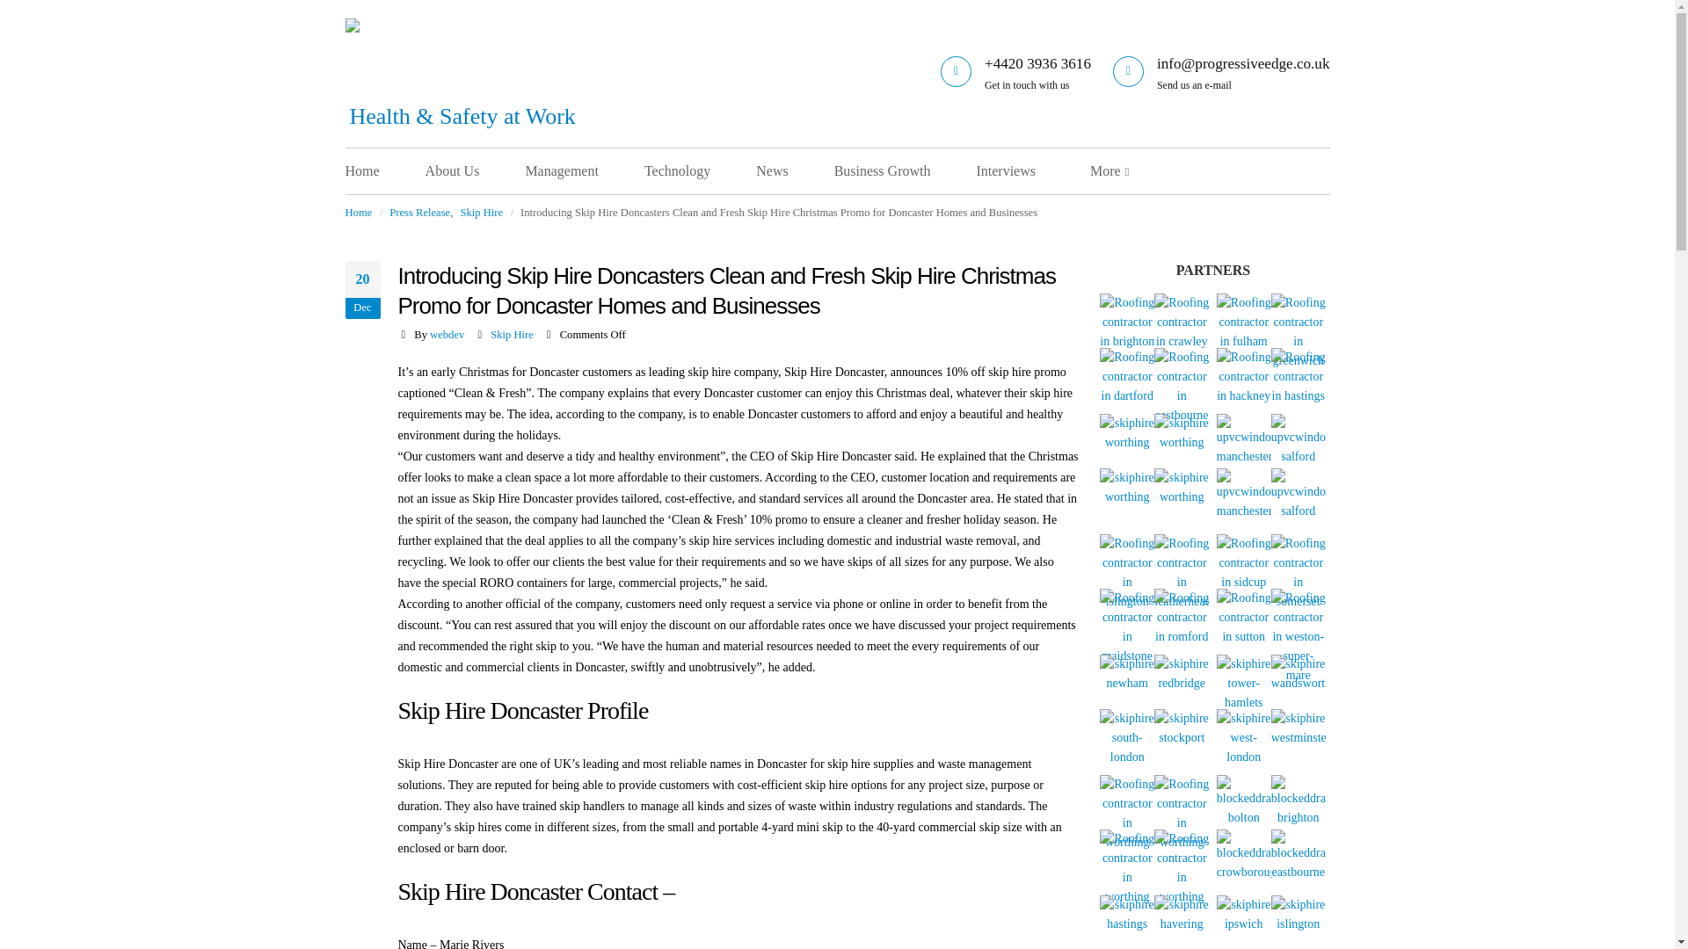 The image size is (1688, 949). Describe the element at coordinates (700, 170) in the screenshot. I see `Technology` at that location.